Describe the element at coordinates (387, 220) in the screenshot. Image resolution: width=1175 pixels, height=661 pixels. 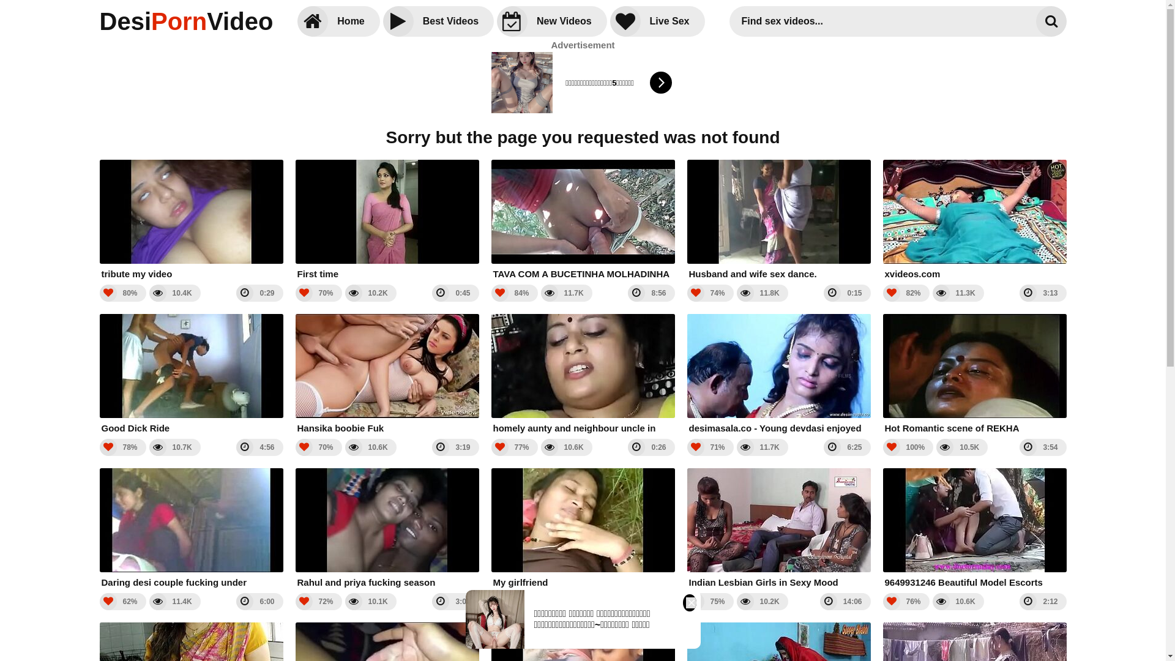
I see `First time` at that location.